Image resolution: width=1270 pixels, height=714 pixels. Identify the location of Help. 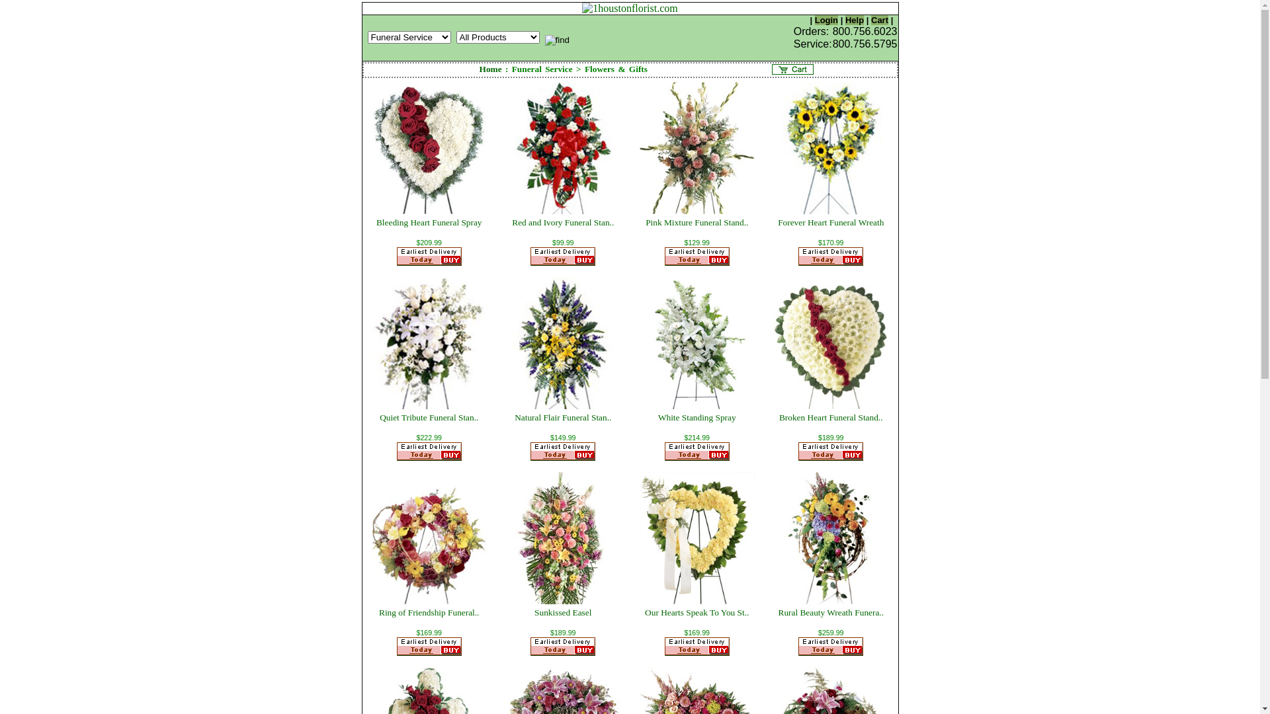
(855, 20).